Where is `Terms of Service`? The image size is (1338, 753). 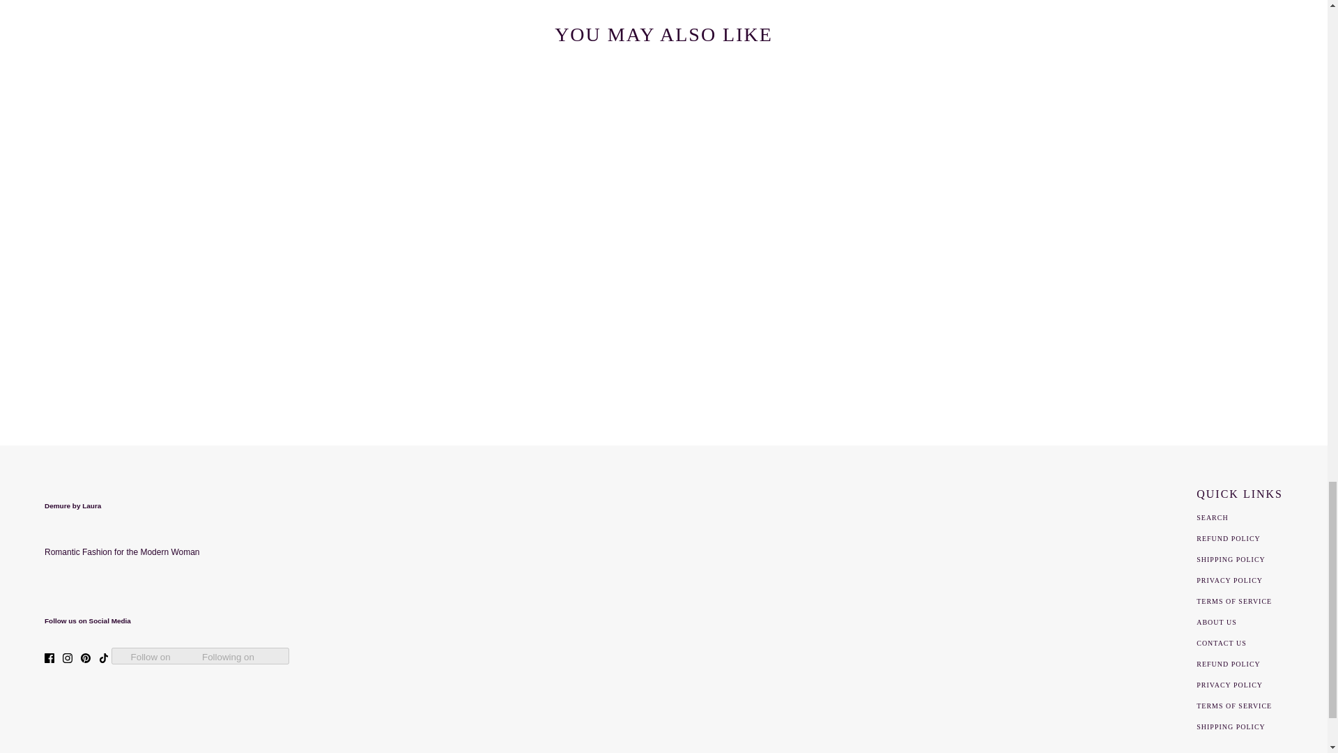
Terms of Service is located at coordinates (1233, 601).